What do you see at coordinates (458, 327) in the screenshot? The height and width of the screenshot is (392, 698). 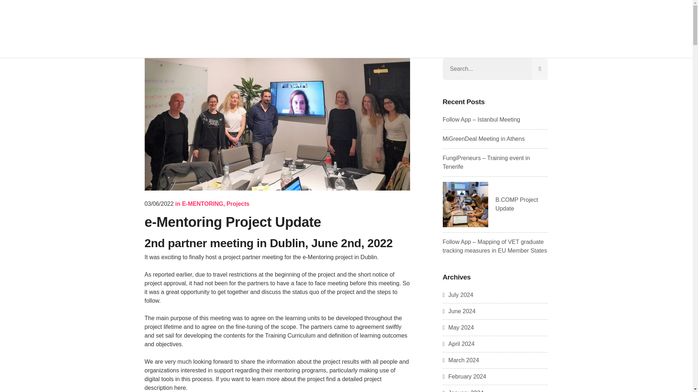 I see `May 2024` at bounding box center [458, 327].